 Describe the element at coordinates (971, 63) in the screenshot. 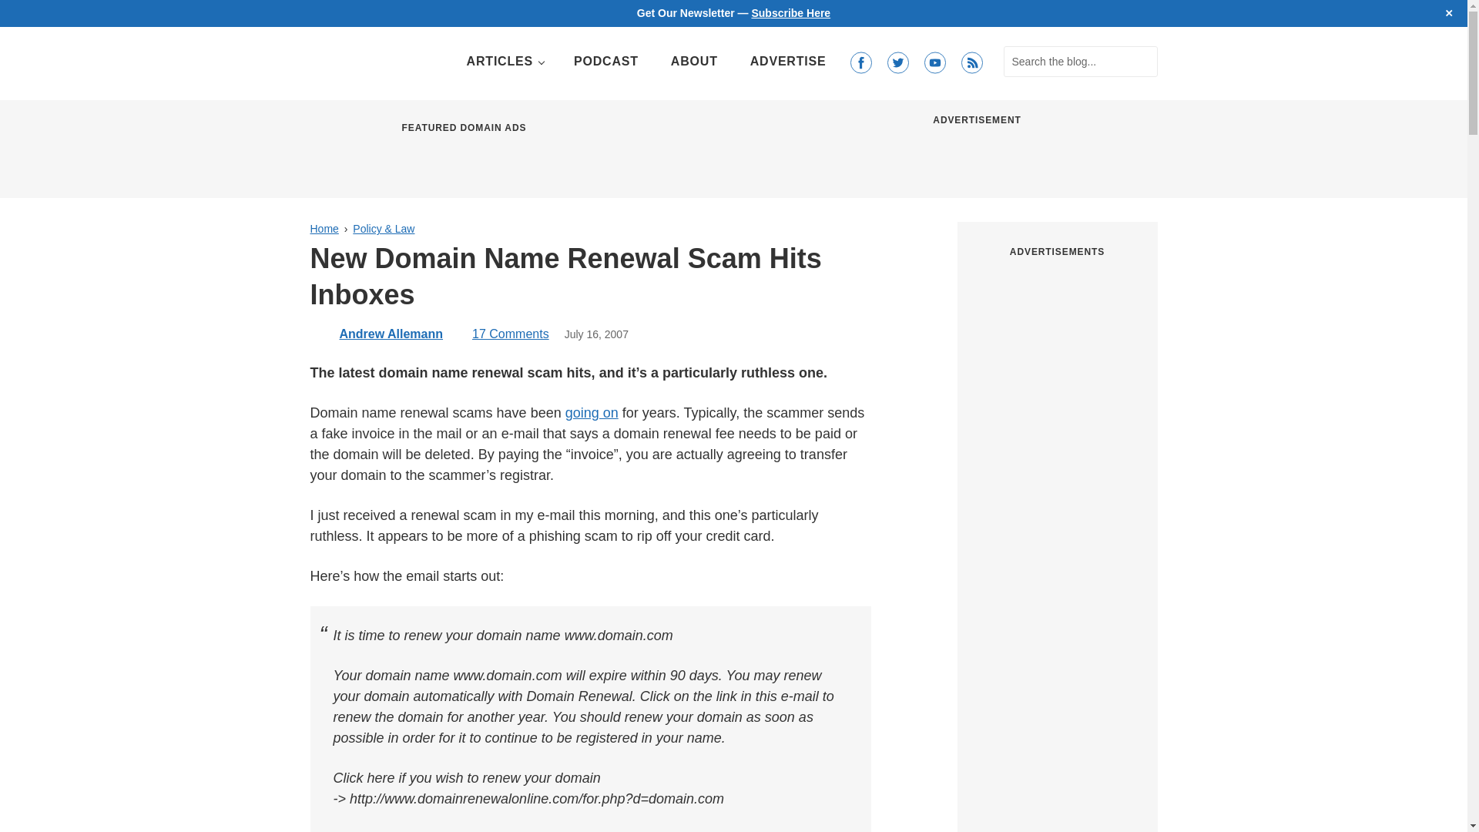

I see `RSS Feed` at that location.